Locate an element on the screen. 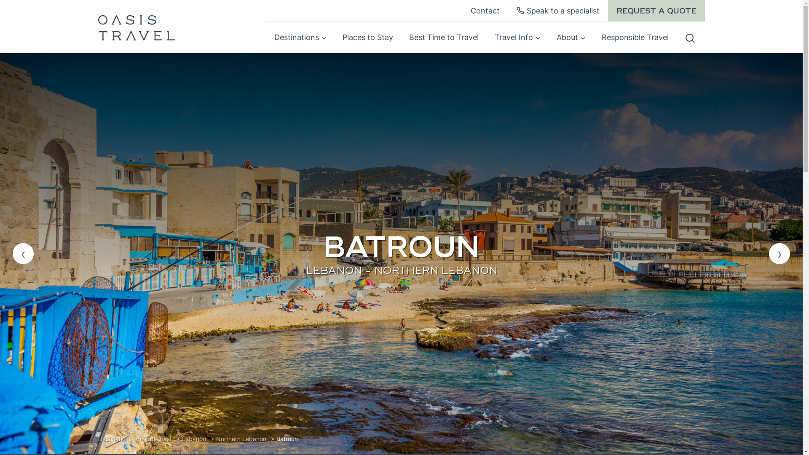 Image resolution: width=809 pixels, height=455 pixels. Best Time to Travel is located at coordinates (444, 37).